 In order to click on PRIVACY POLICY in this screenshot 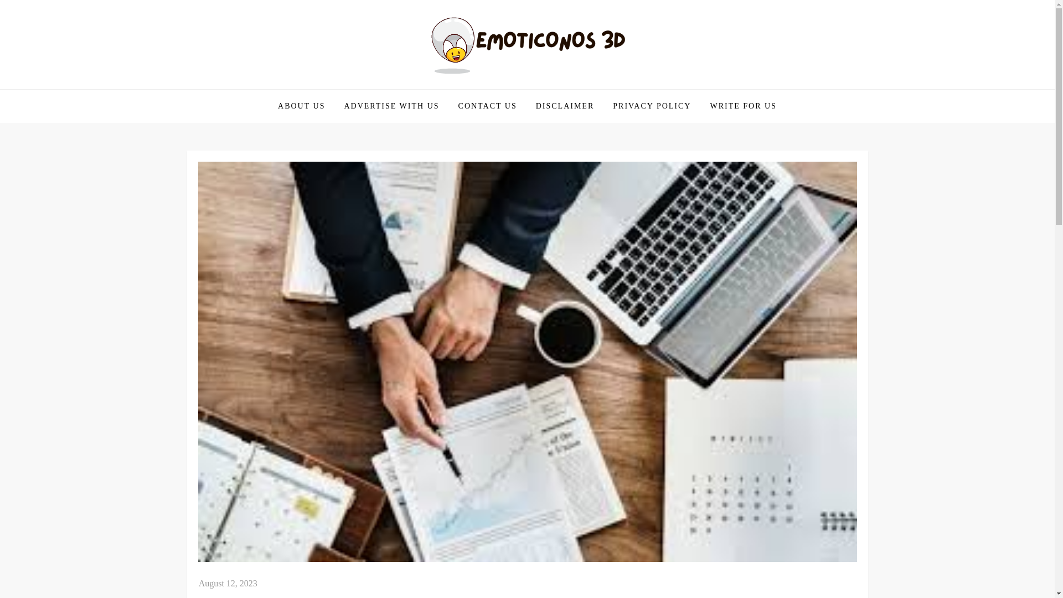, I will do `click(652, 106)`.